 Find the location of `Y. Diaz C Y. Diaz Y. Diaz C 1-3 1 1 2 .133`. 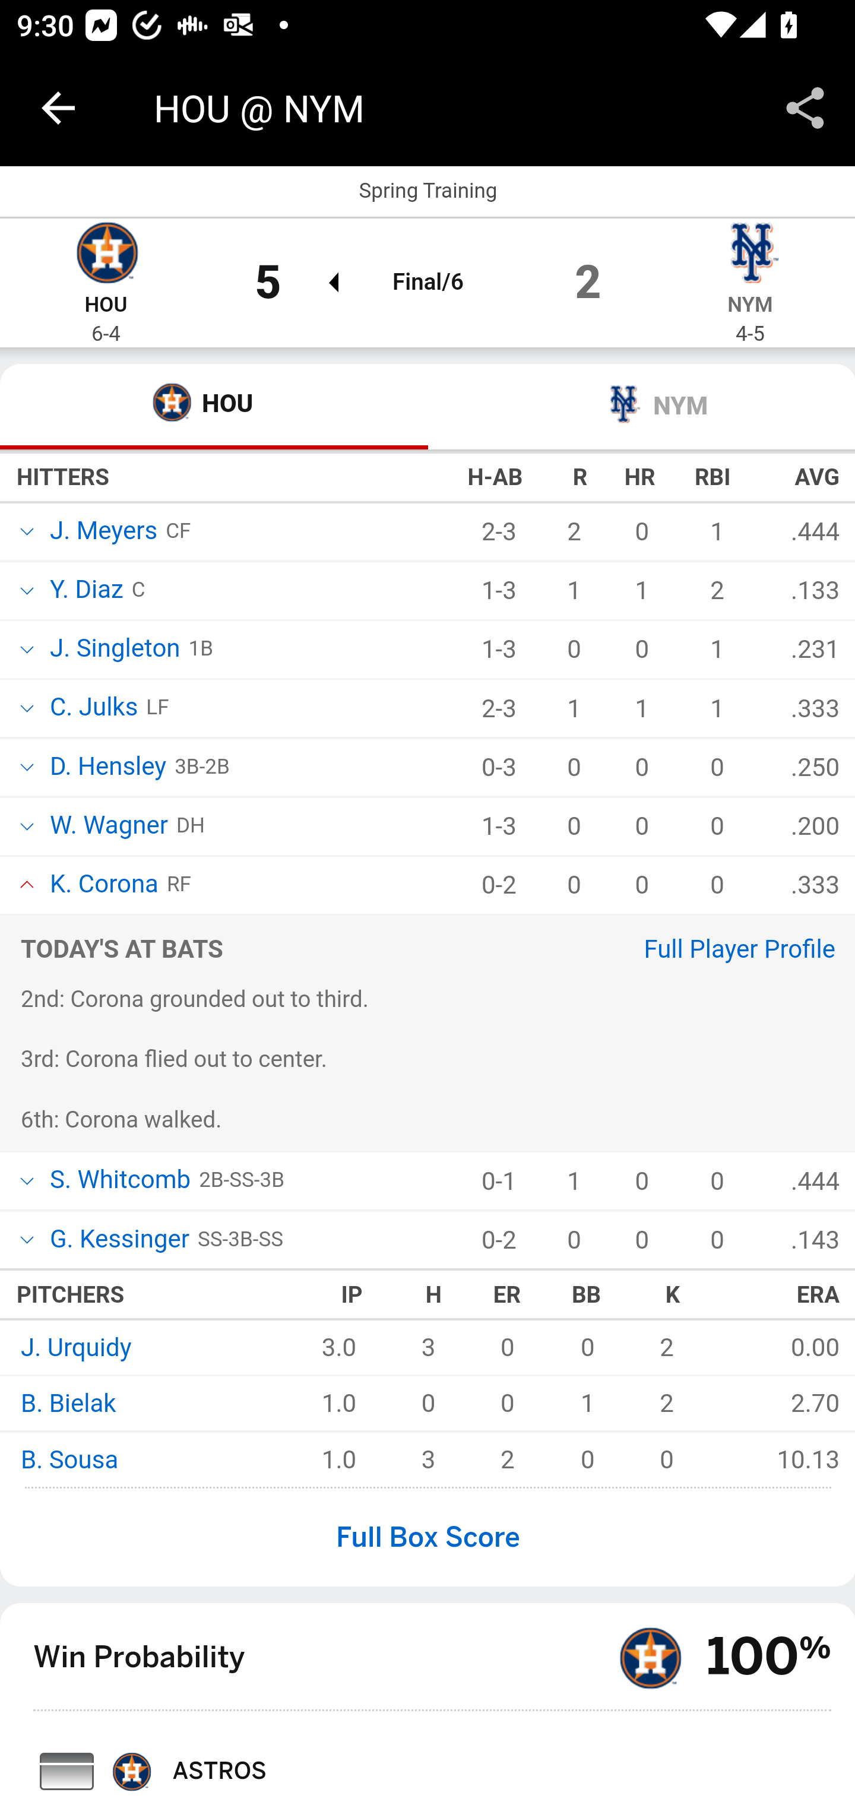

Y. Diaz C Y. Diaz Y. Diaz C 1-3 1 1 2 .133 is located at coordinates (427, 591).